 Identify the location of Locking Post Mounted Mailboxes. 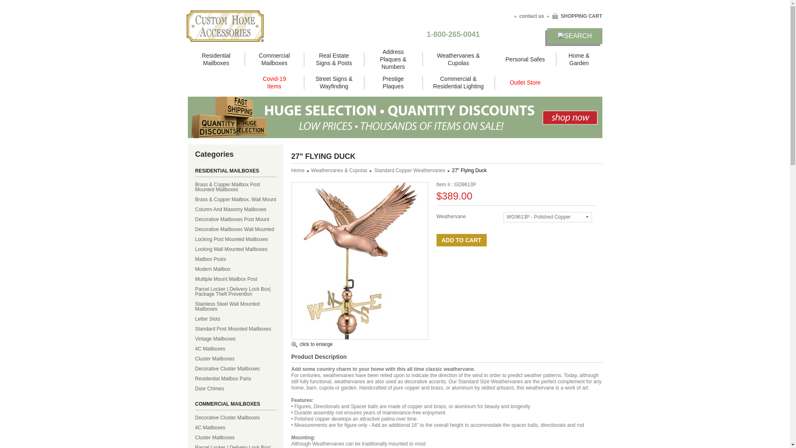
(235, 237).